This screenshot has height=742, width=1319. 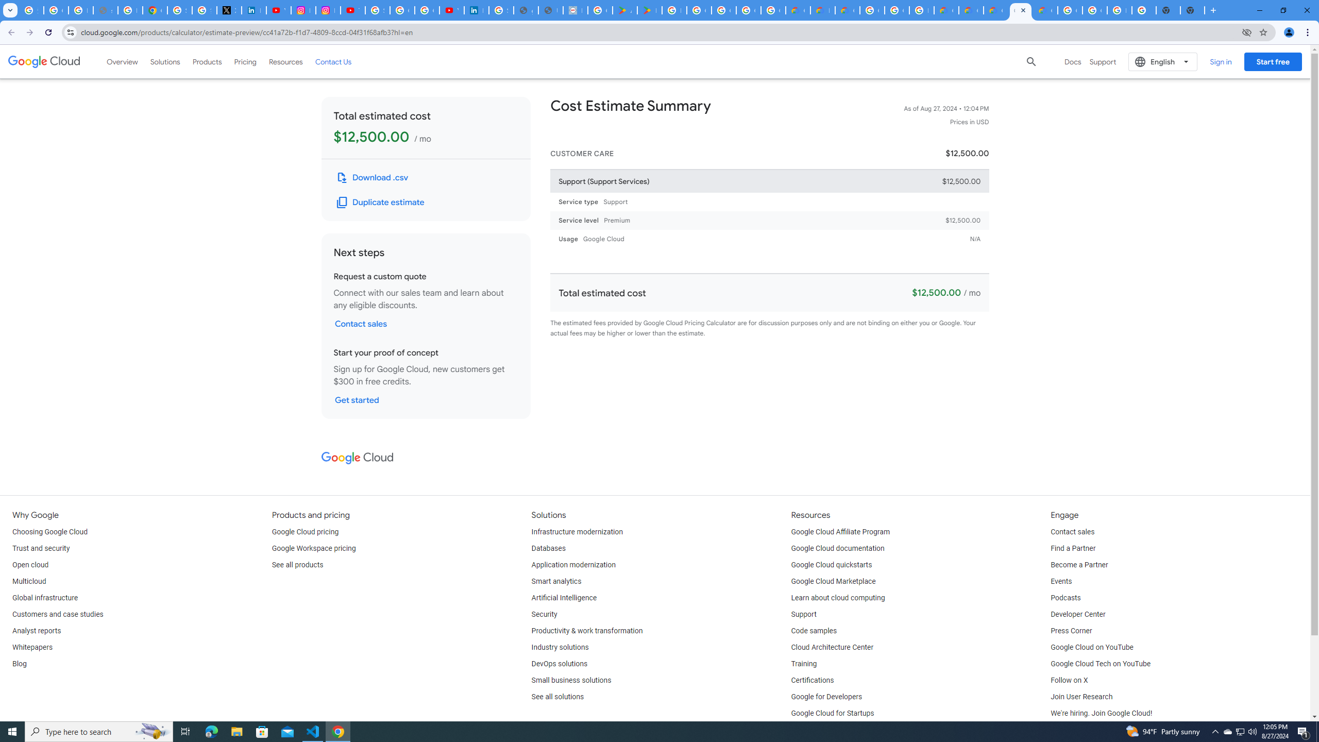 What do you see at coordinates (36, 631) in the screenshot?
I see `Analyst reports` at bounding box center [36, 631].